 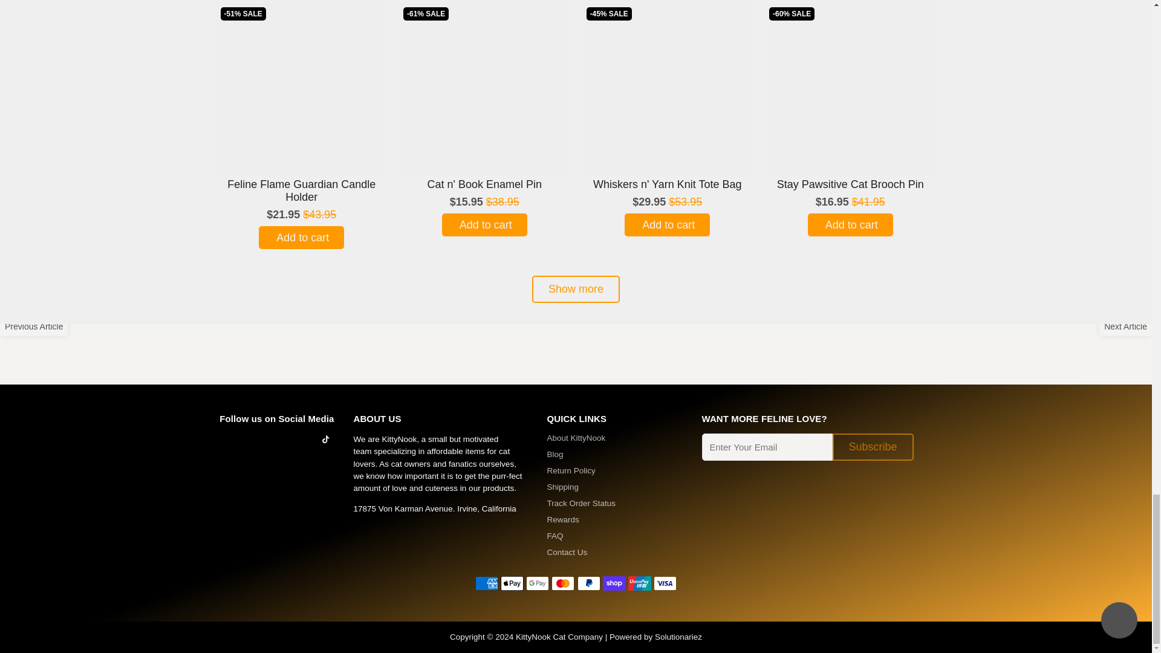 What do you see at coordinates (640, 583) in the screenshot?
I see `Union Pay` at bounding box center [640, 583].